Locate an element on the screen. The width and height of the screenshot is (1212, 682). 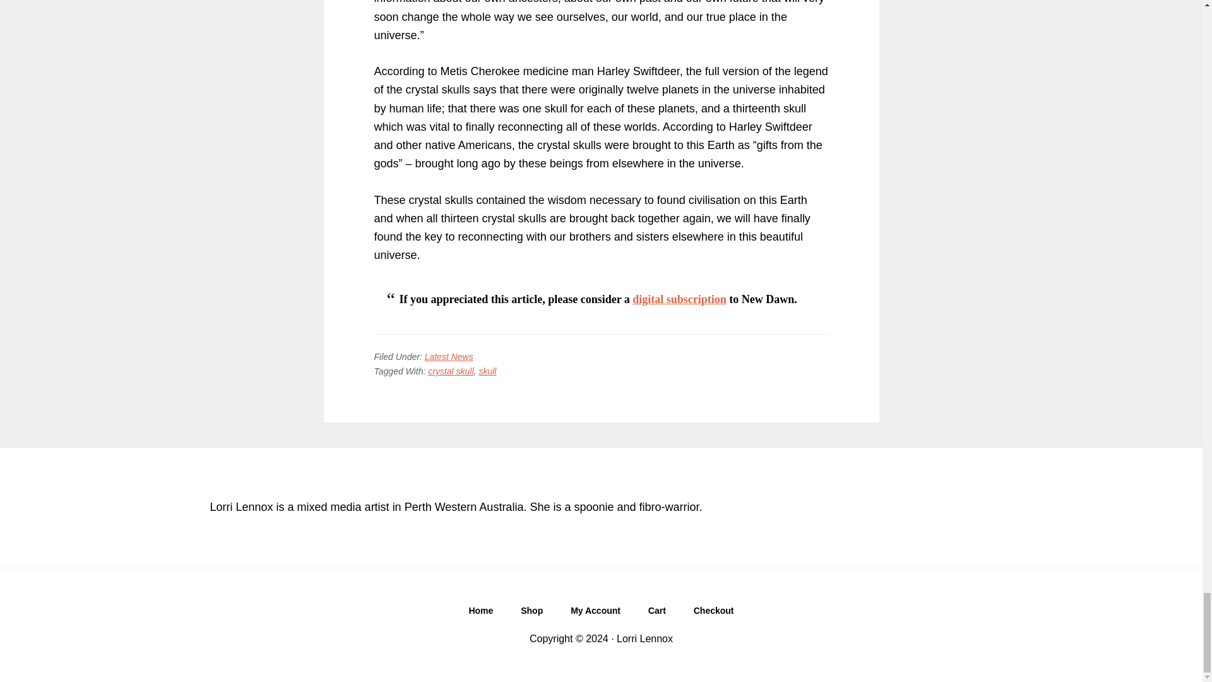
Home is located at coordinates (480, 614).